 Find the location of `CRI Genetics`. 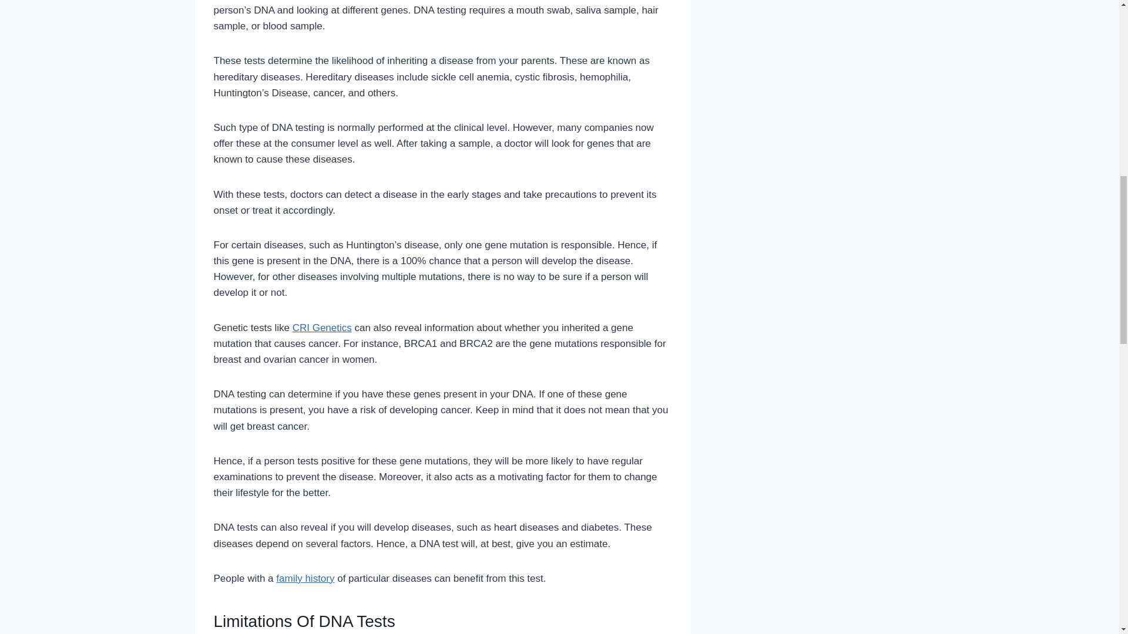

CRI Genetics is located at coordinates (322, 328).